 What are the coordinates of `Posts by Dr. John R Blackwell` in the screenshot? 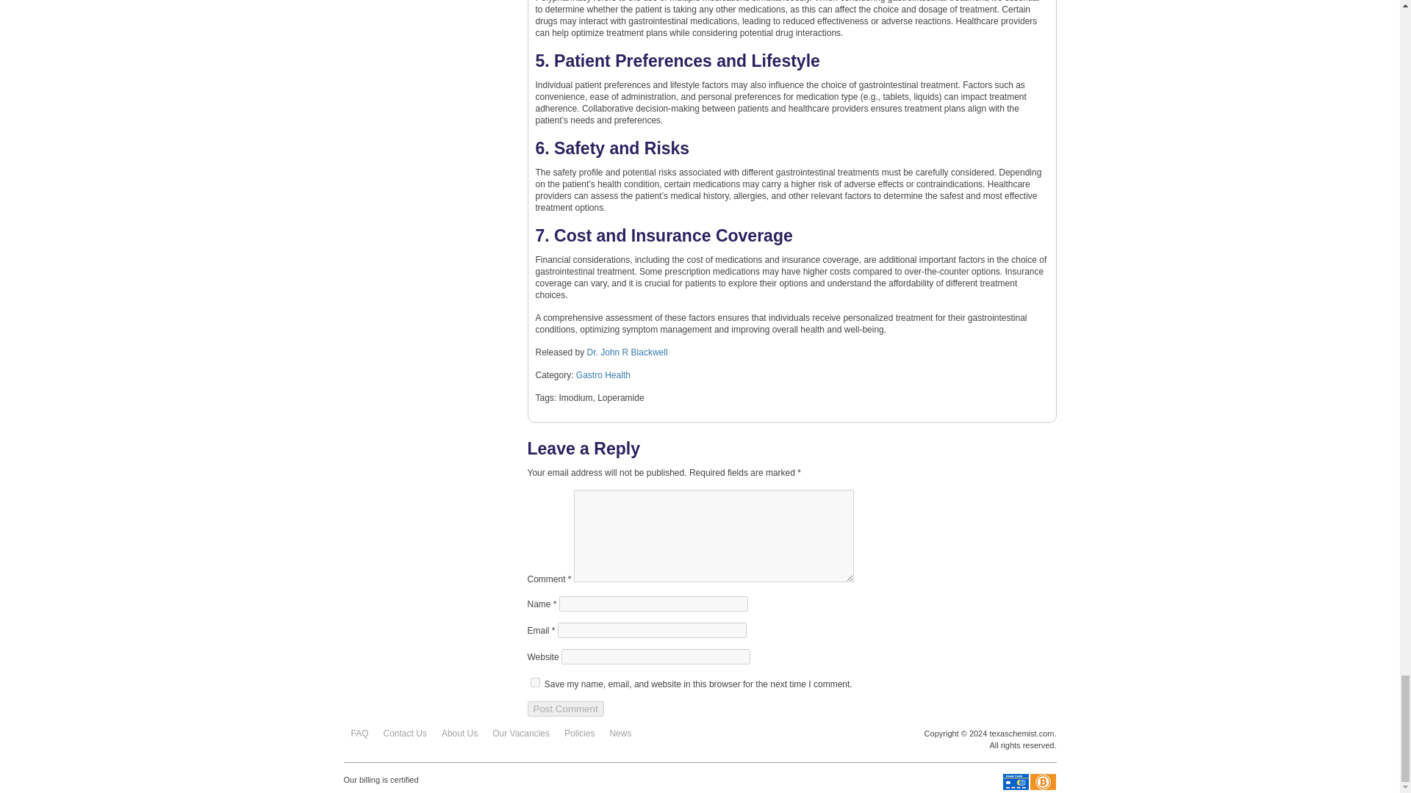 It's located at (627, 352).